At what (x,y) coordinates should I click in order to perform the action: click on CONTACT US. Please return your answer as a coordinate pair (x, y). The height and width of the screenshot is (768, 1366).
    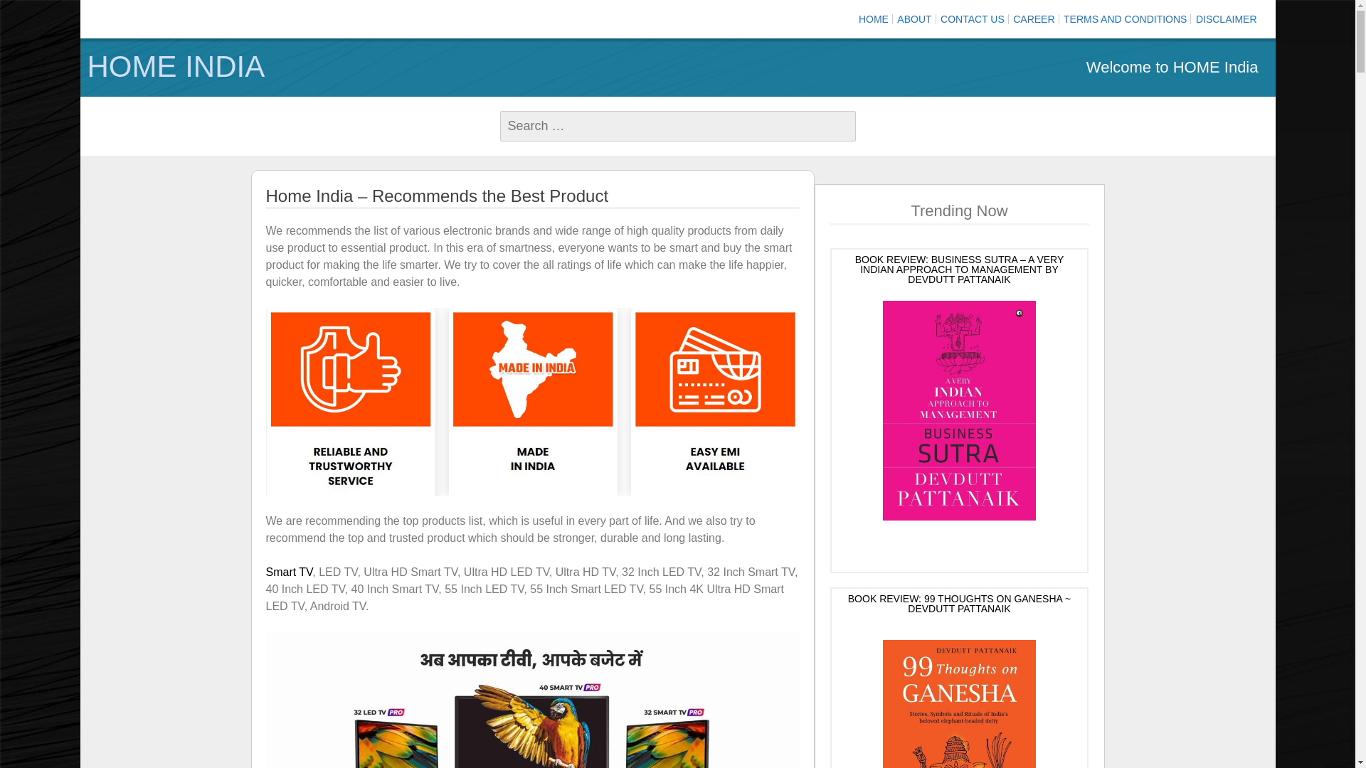
    Looking at the image, I should click on (972, 18).